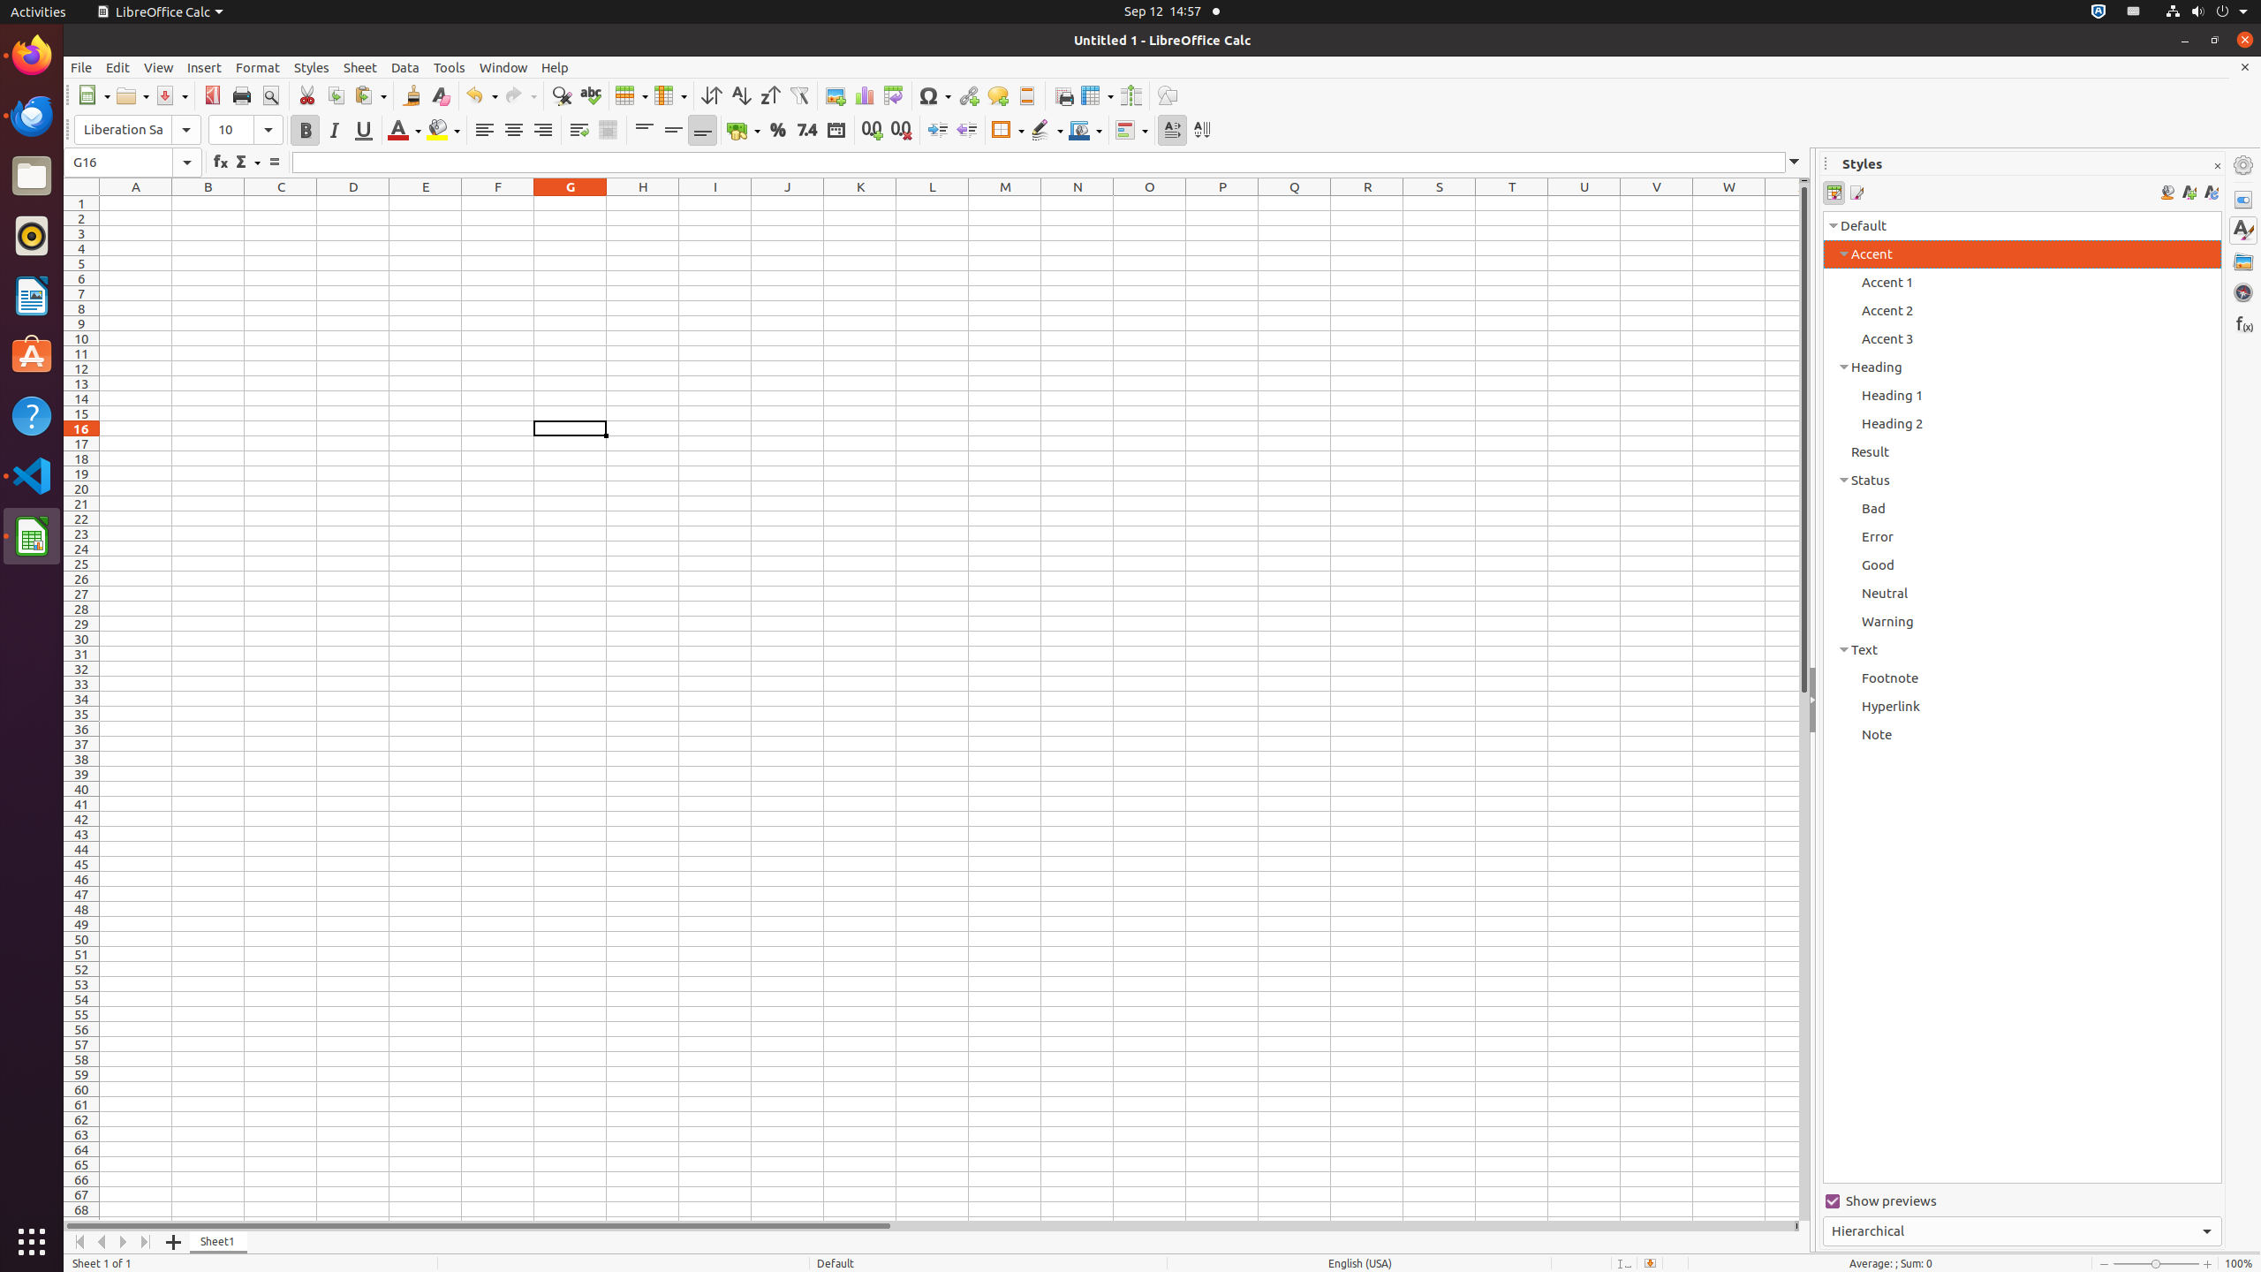  Describe the element at coordinates (306, 131) in the screenshot. I see `Bold` at that location.